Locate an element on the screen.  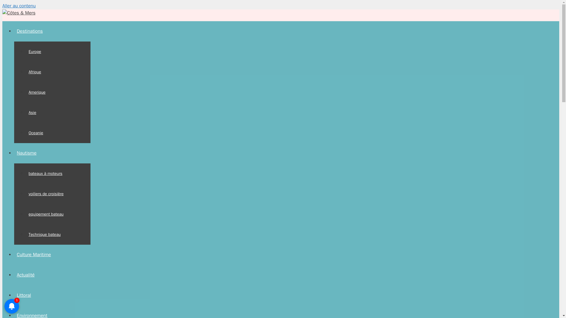
Oceanie is located at coordinates (36, 132).